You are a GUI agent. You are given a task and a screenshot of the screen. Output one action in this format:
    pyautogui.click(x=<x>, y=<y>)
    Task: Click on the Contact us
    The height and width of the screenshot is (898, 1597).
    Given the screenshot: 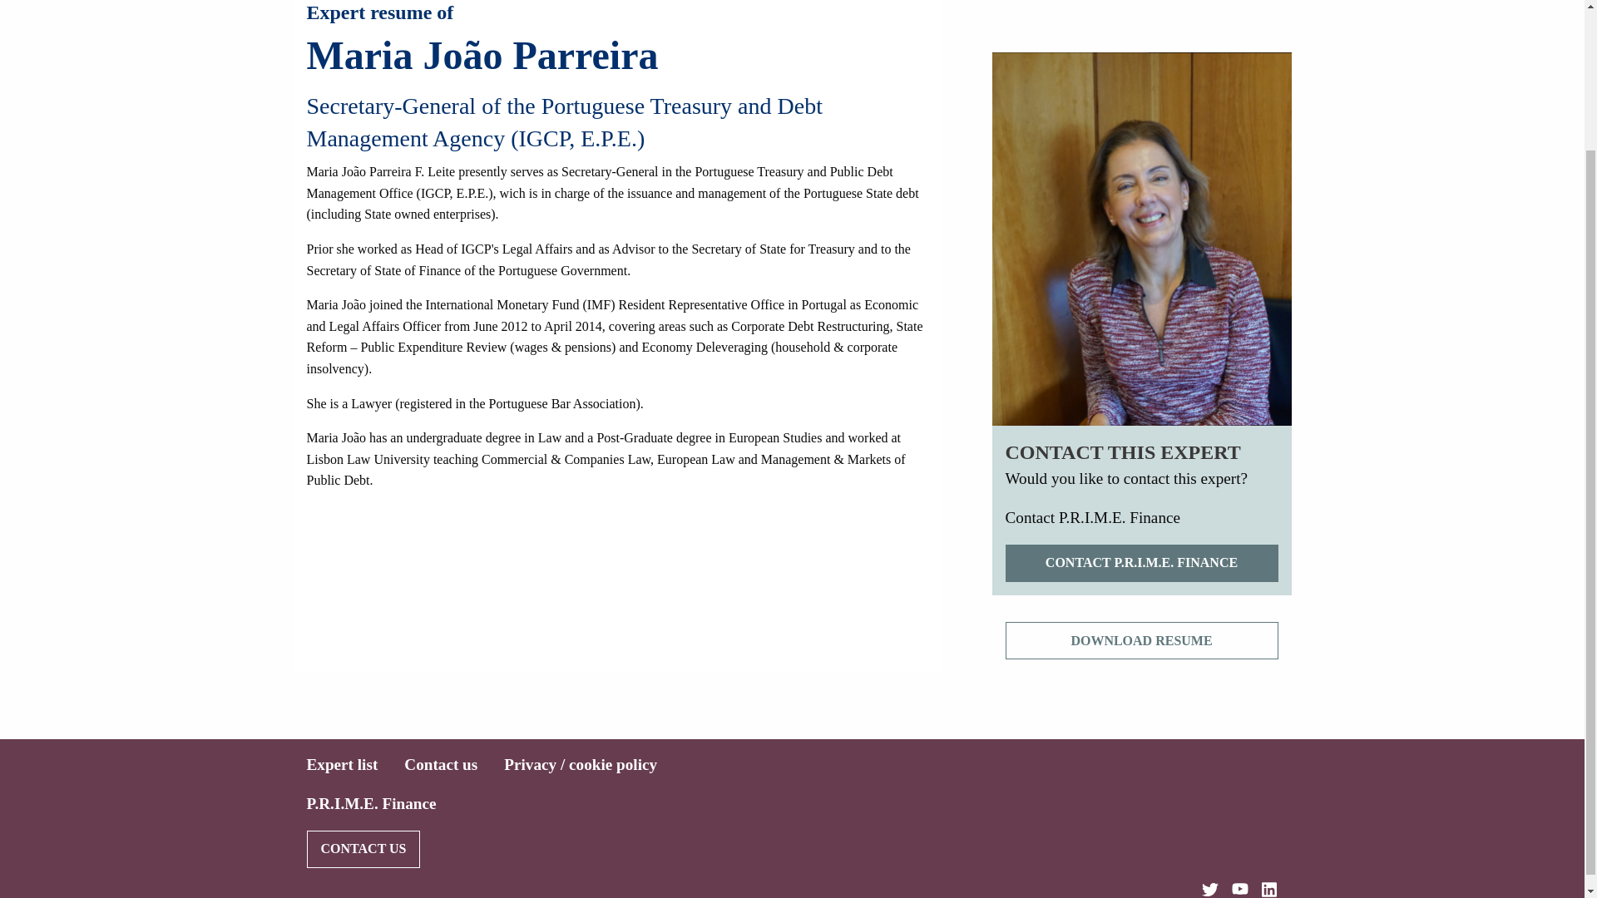 What is the action you would take?
    pyautogui.click(x=441, y=764)
    